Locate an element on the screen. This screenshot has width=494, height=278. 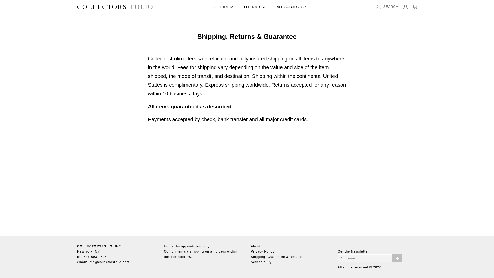
cart is located at coordinates (415, 7).